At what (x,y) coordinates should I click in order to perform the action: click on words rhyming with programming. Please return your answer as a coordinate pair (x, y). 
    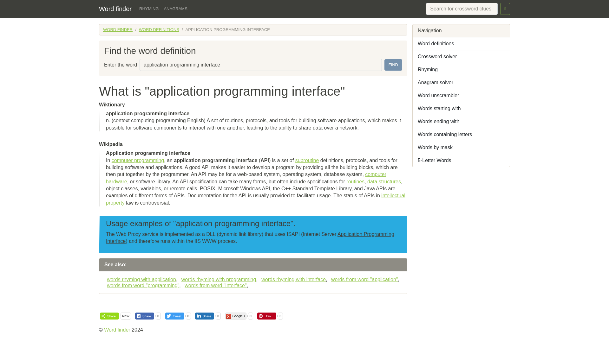
    Looking at the image, I should click on (218, 279).